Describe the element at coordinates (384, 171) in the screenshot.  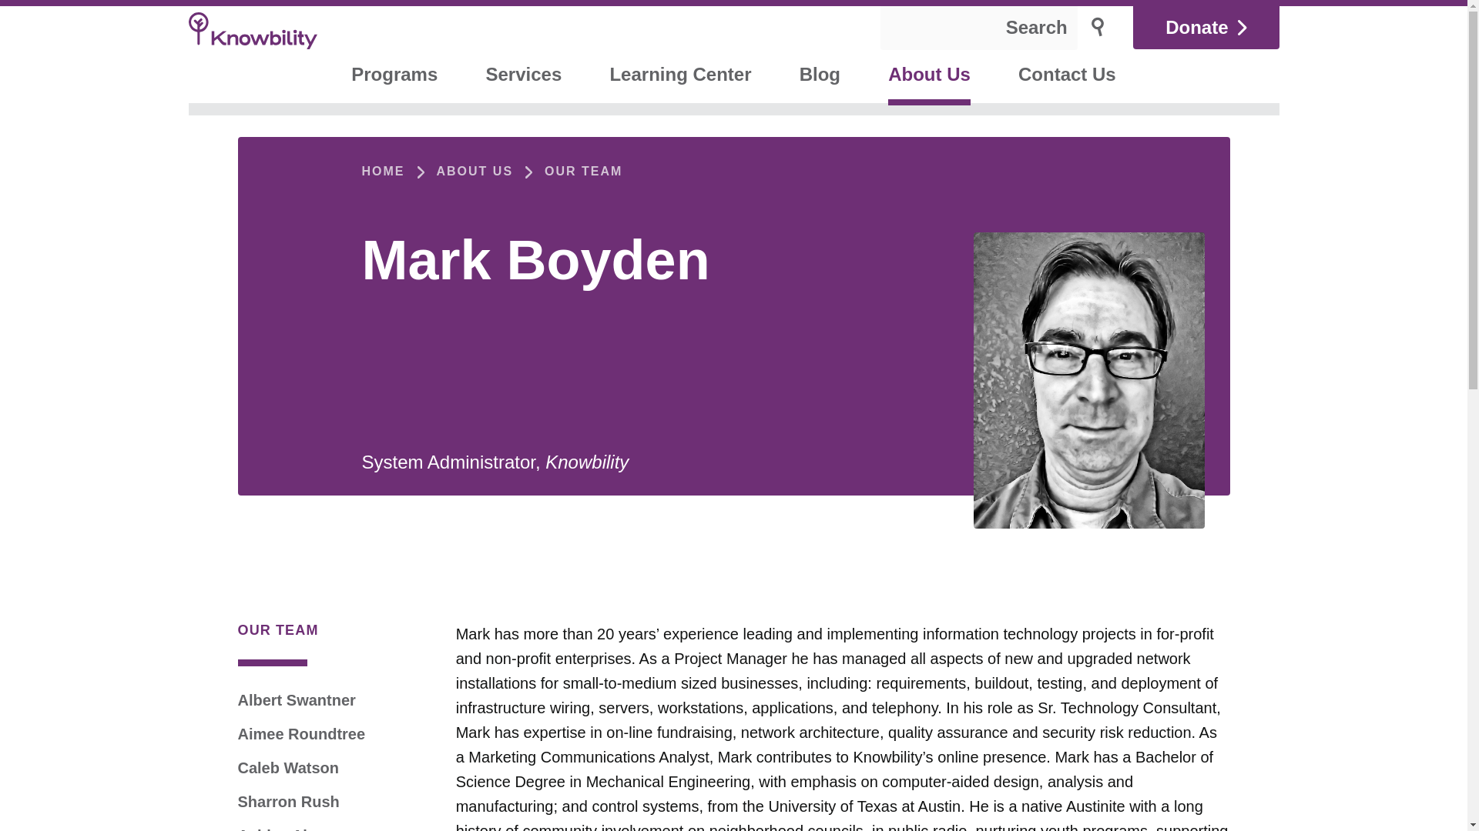
I see `HOME` at that location.